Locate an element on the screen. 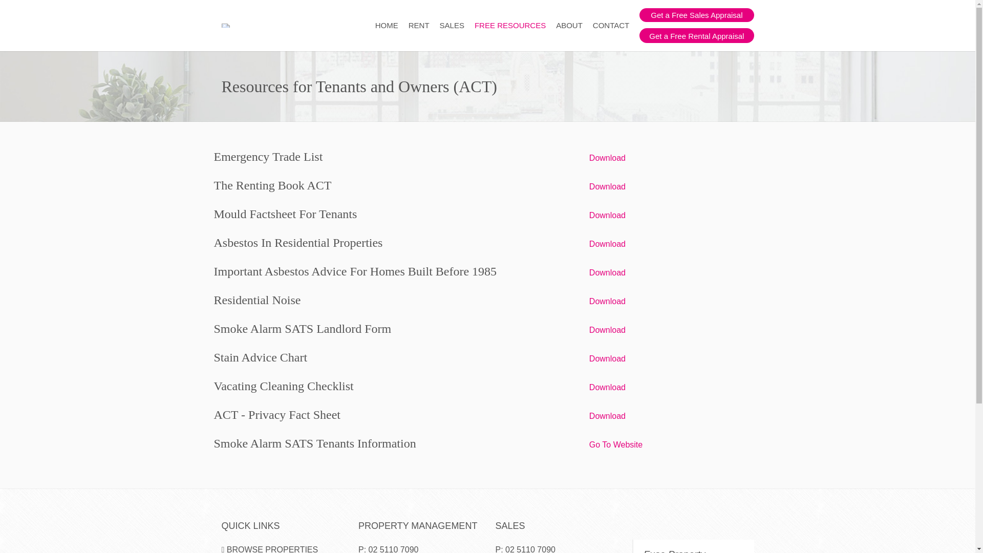 The image size is (983, 553). Download is located at coordinates (607, 186).